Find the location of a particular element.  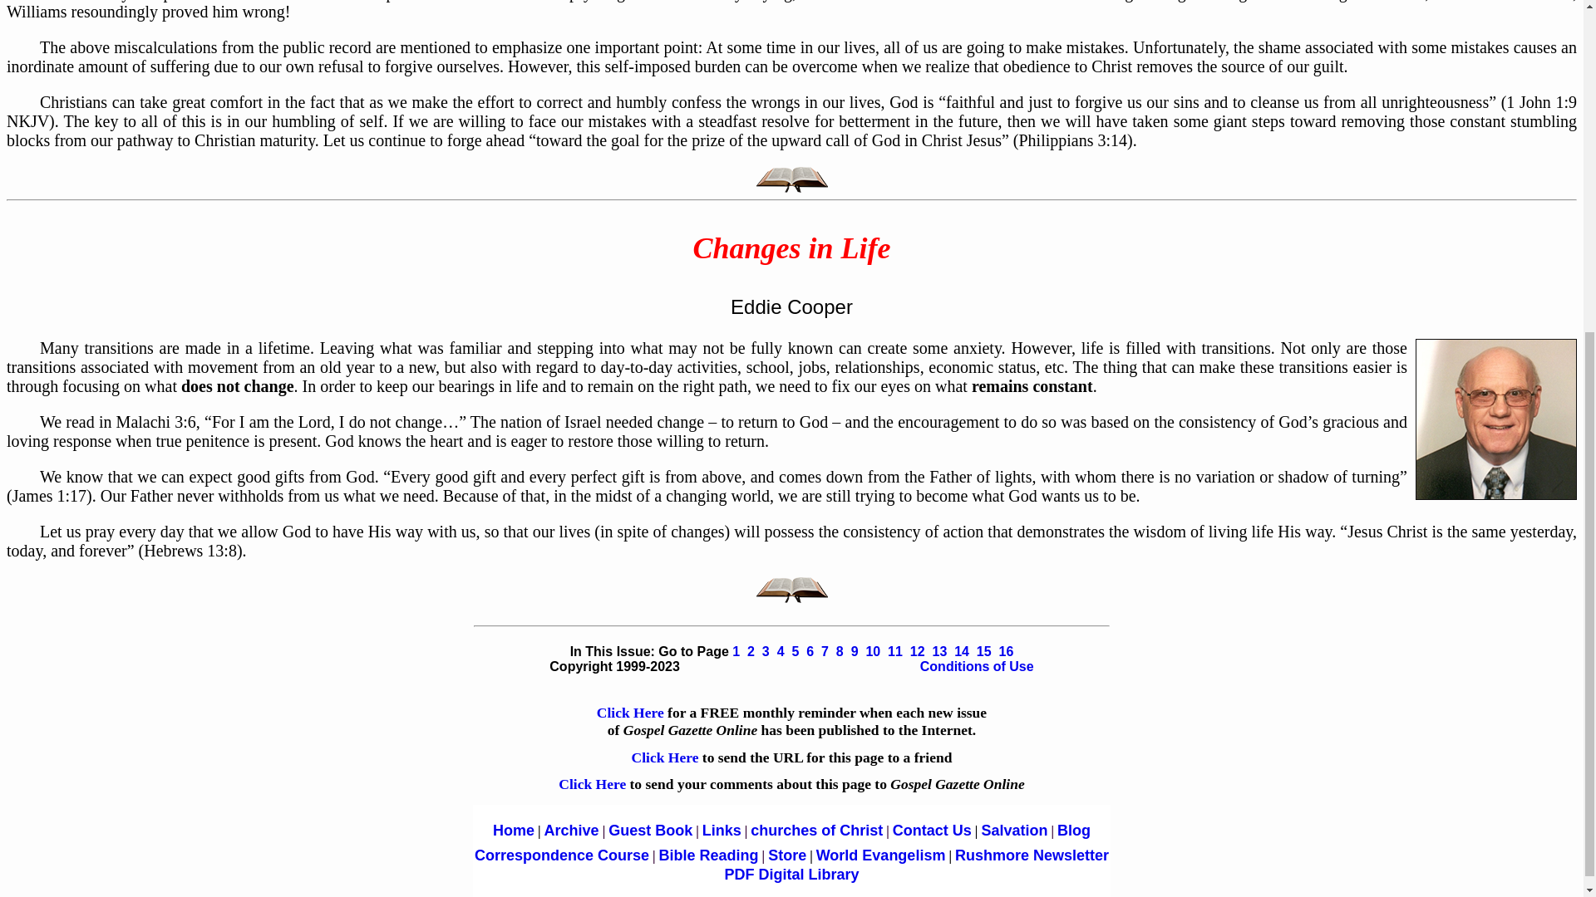

14 is located at coordinates (961, 651).